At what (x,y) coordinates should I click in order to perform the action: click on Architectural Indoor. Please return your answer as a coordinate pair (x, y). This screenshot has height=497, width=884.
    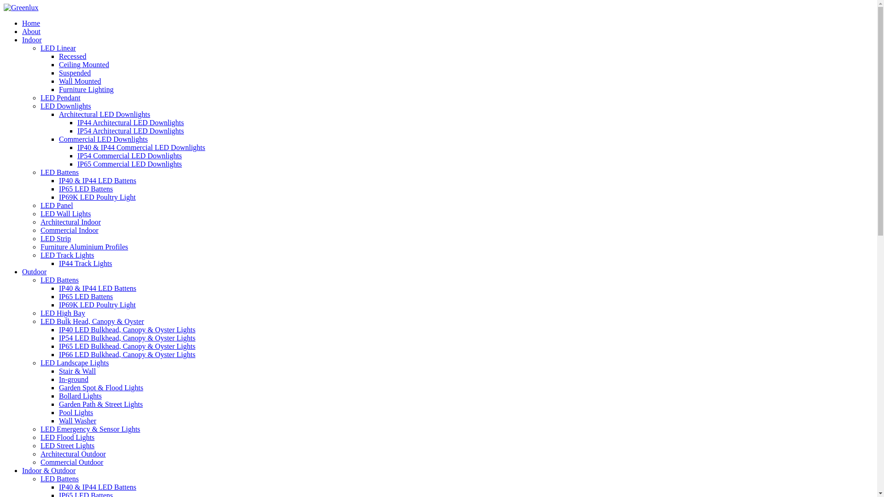
    Looking at the image, I should click on (71, 222).